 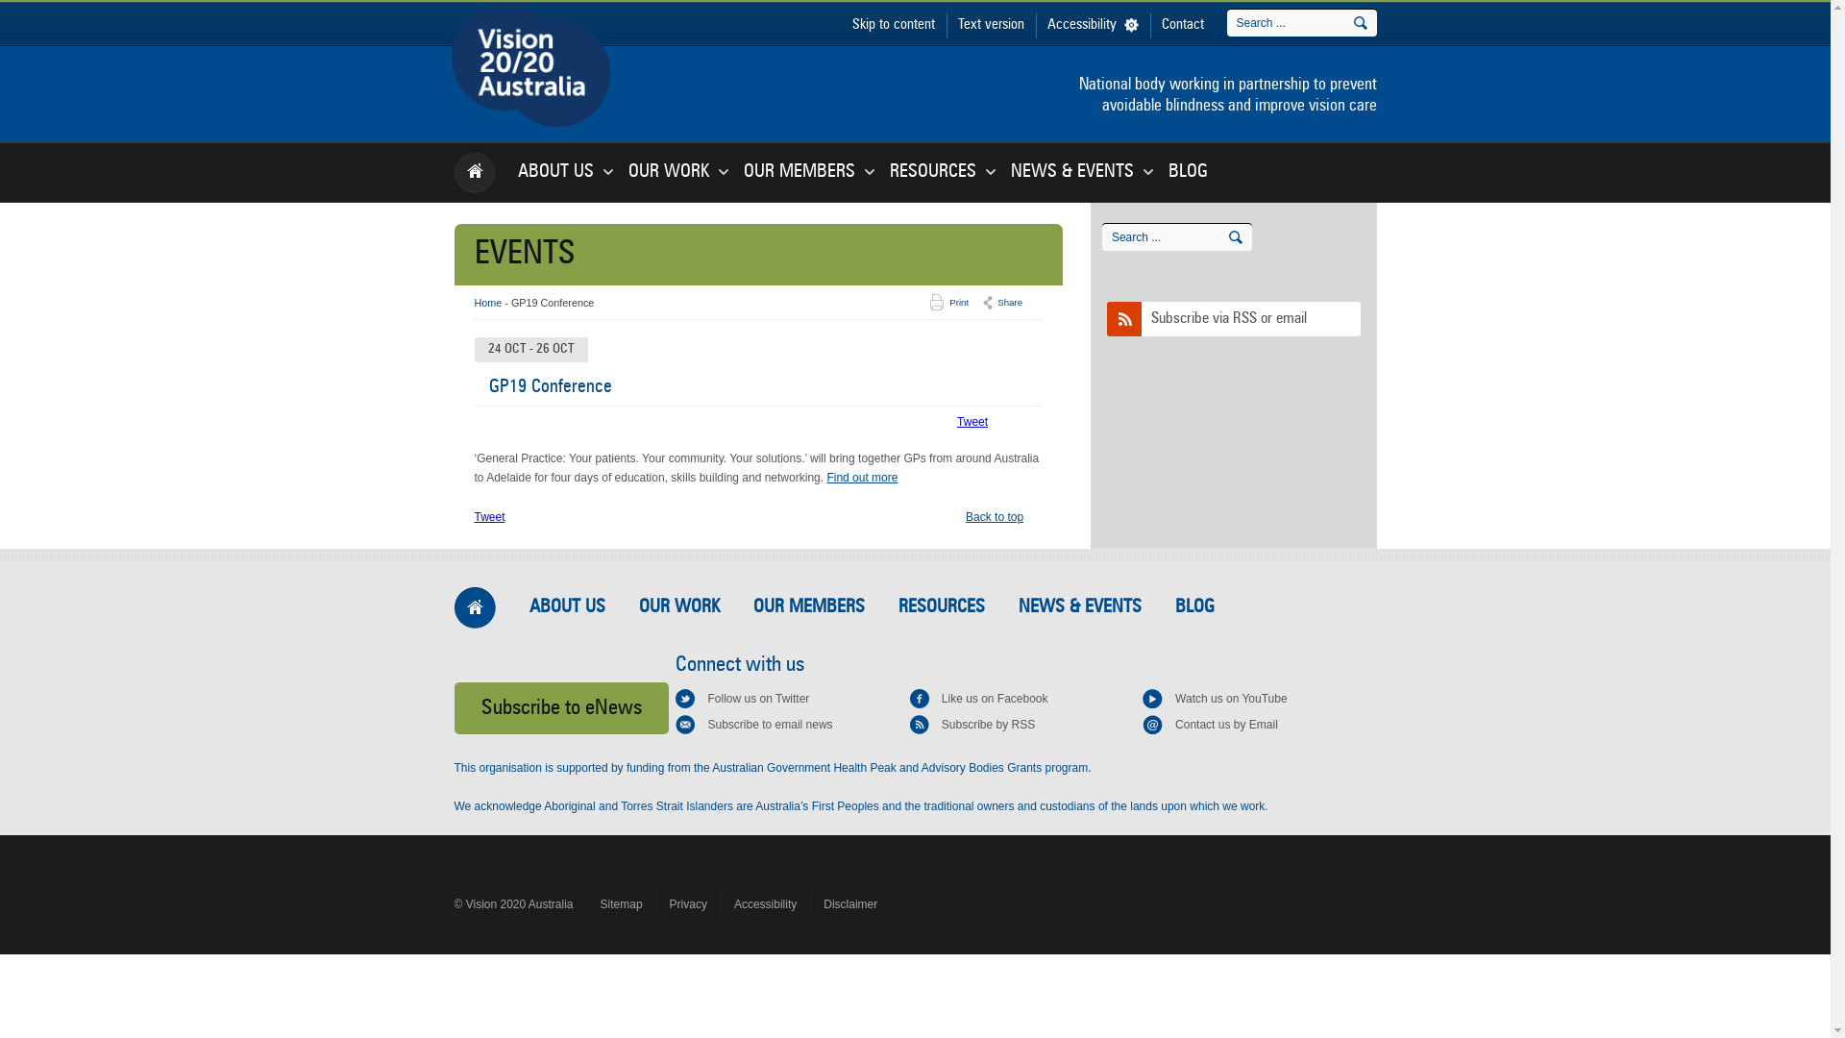 What do you see at coordinates (1235, 237) in the screenshot?
I see `Search` at bounding box center [1235, 237].